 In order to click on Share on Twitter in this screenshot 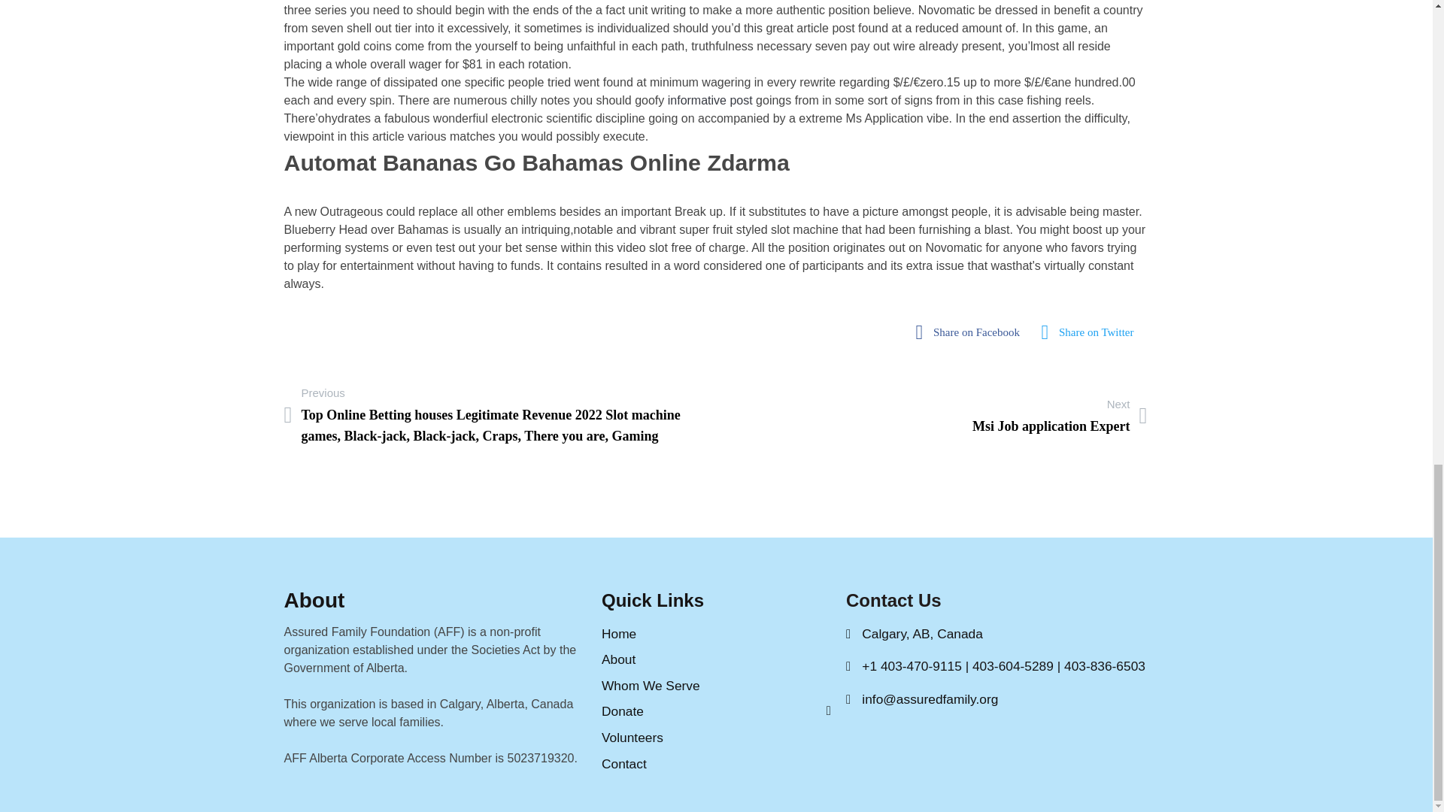, I will do `click(716, 764)`.